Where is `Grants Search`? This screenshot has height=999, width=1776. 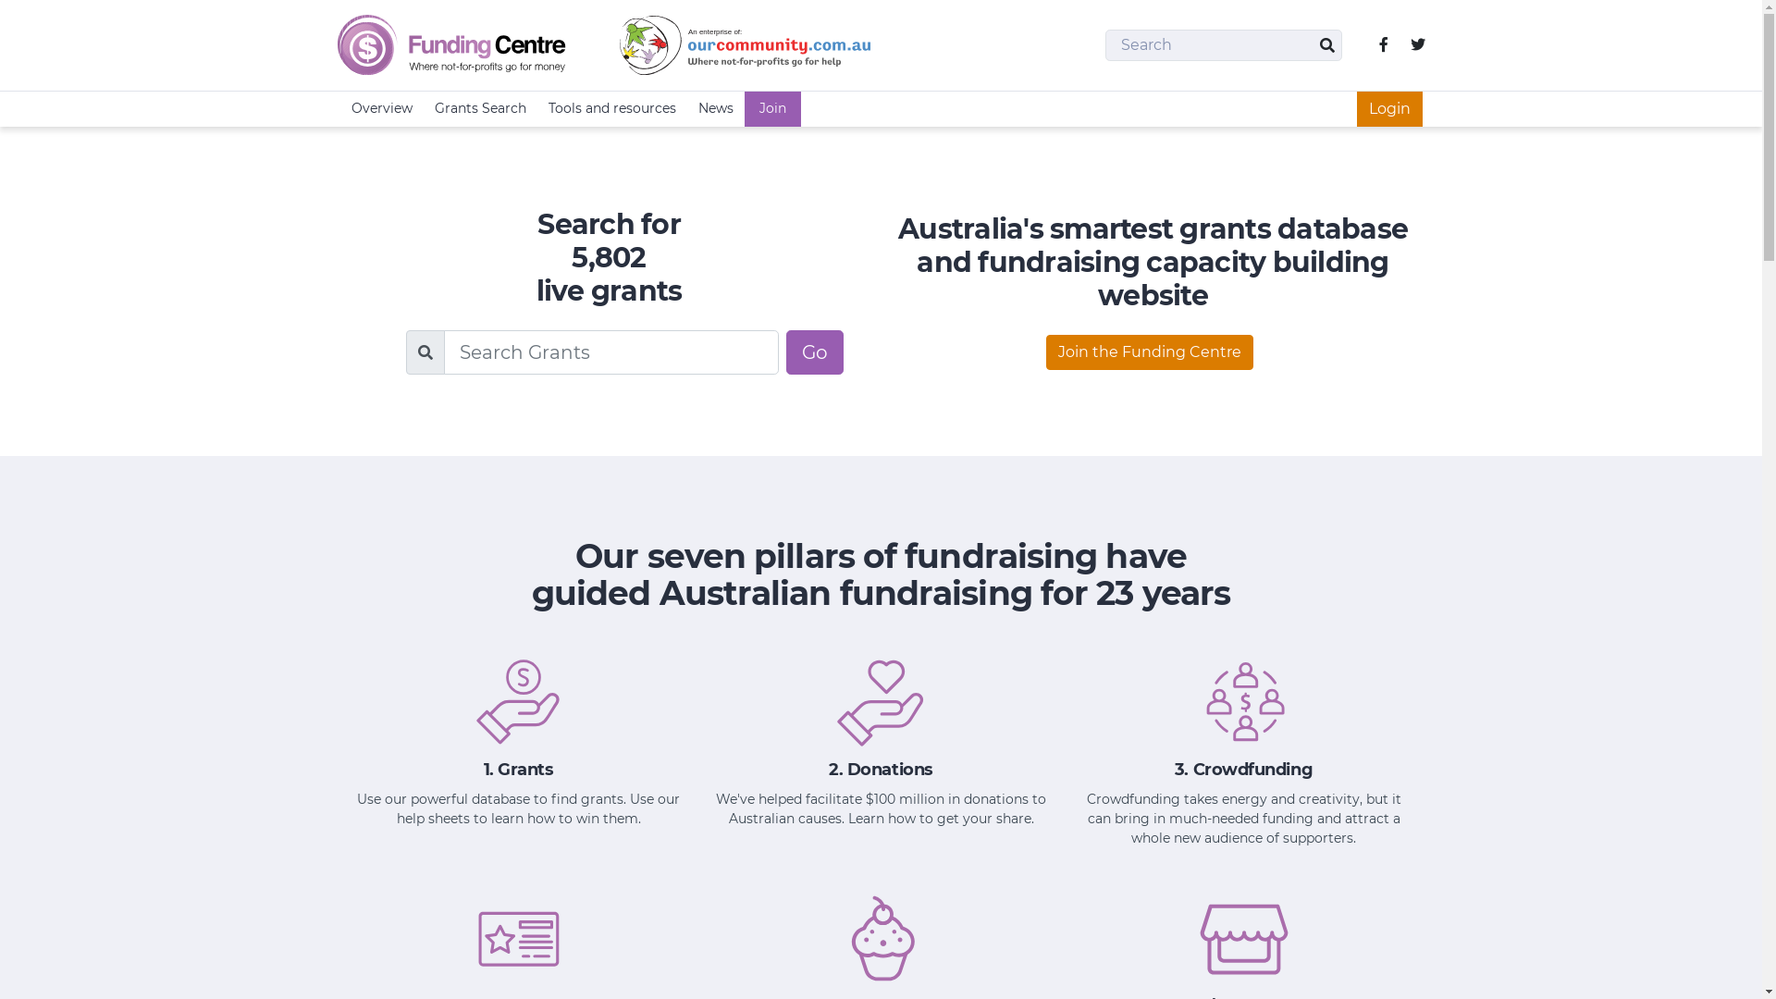
Grants Search is located at coordinates (481, 109).